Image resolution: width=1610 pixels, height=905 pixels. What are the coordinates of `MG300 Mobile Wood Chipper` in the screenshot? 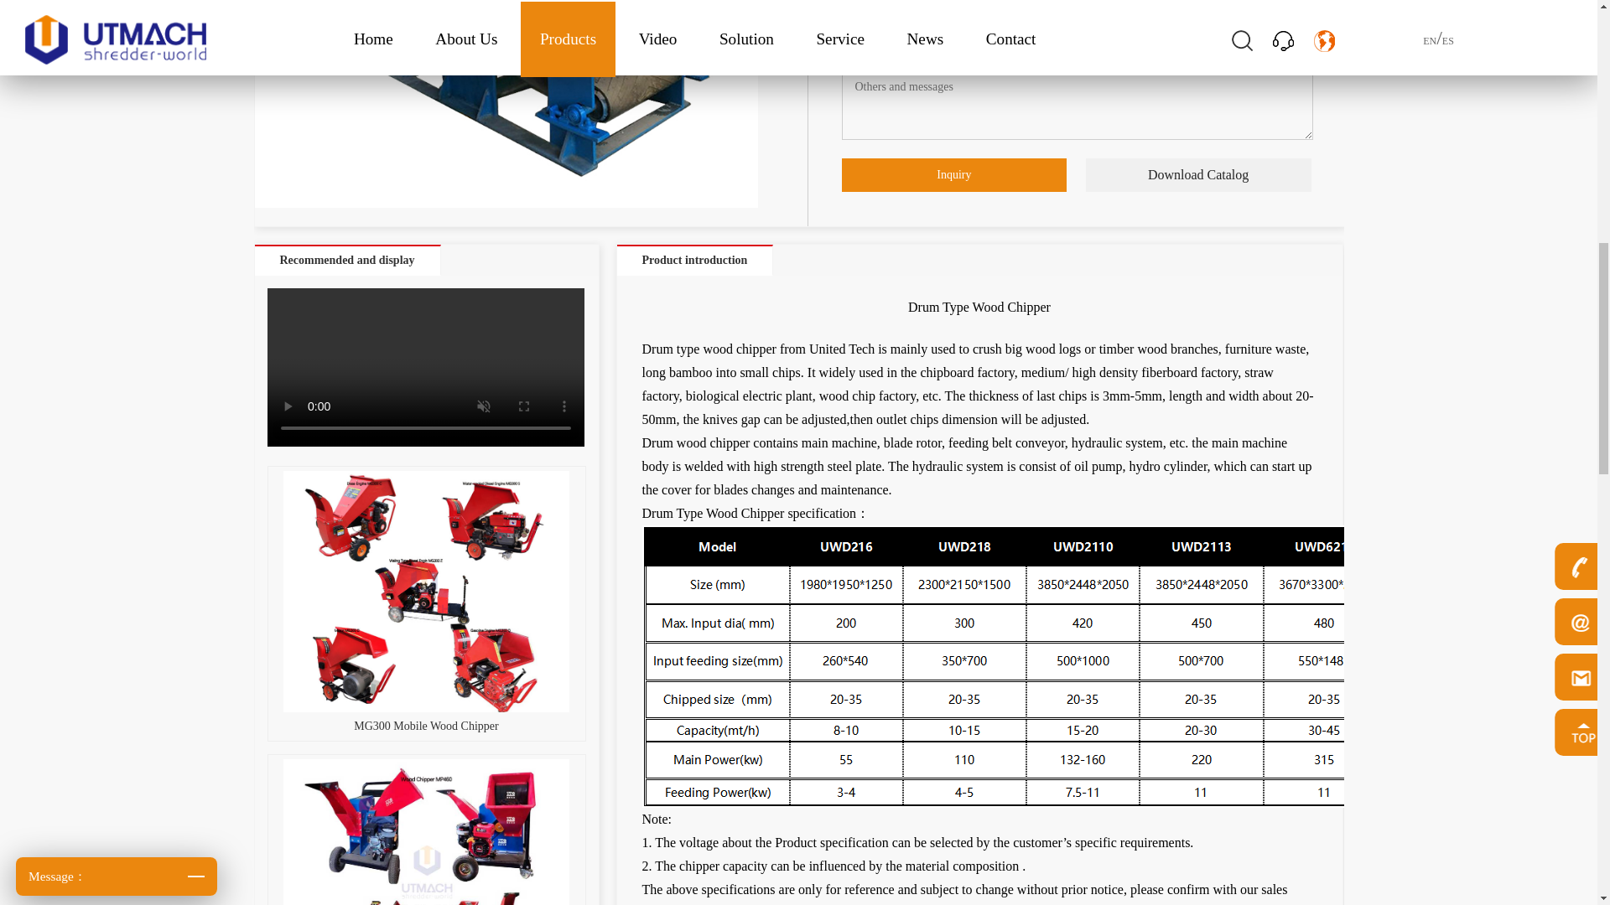 It's located at (427, 605).